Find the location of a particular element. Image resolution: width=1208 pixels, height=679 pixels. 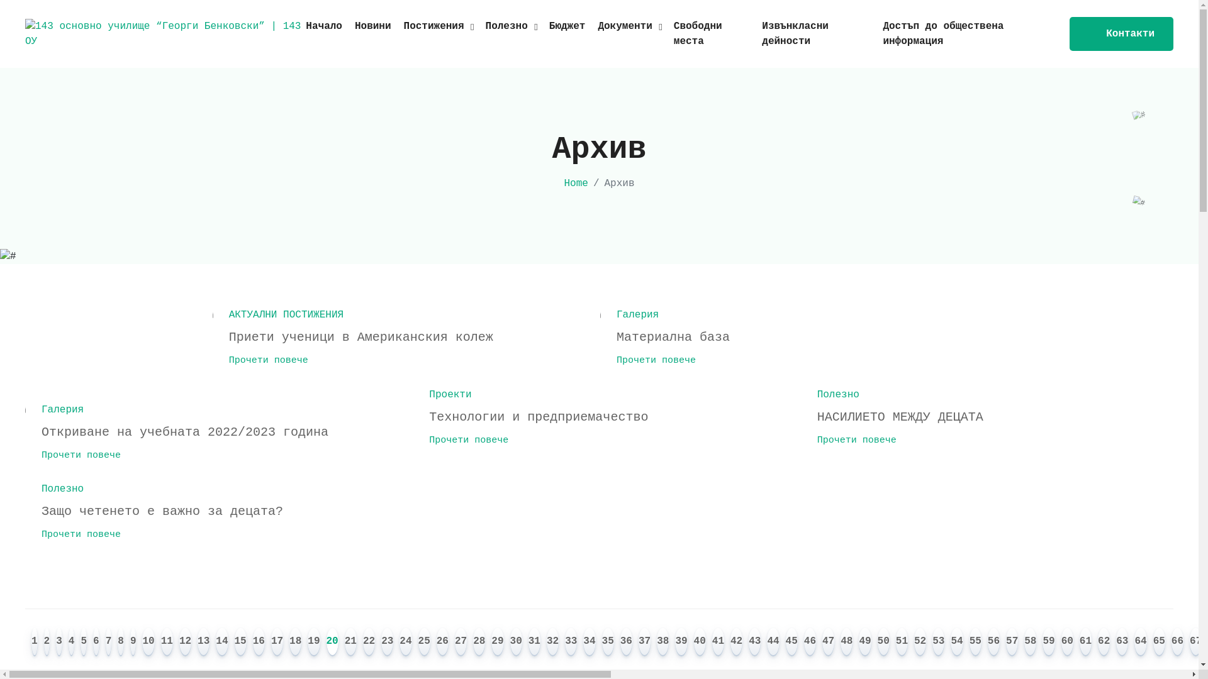

19 is located at coordinates (313, 643).